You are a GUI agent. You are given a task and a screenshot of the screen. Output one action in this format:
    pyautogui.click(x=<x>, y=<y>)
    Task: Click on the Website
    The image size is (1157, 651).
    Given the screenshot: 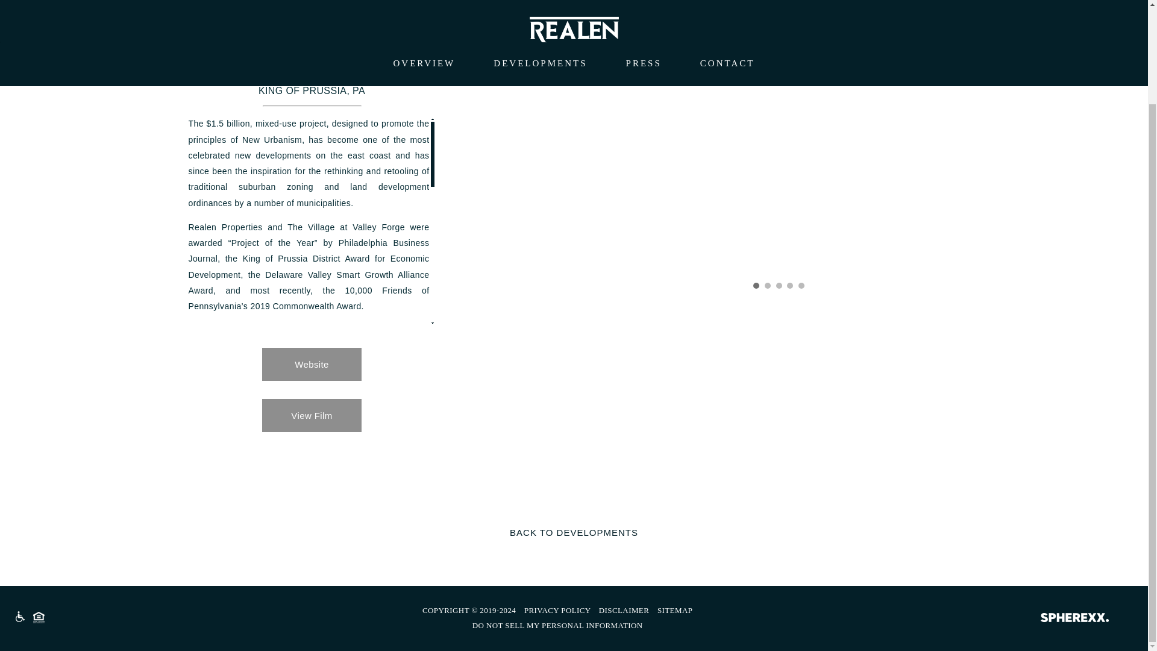 What is the action you would take?
    pyautogui.click(x=312, y=364)
    